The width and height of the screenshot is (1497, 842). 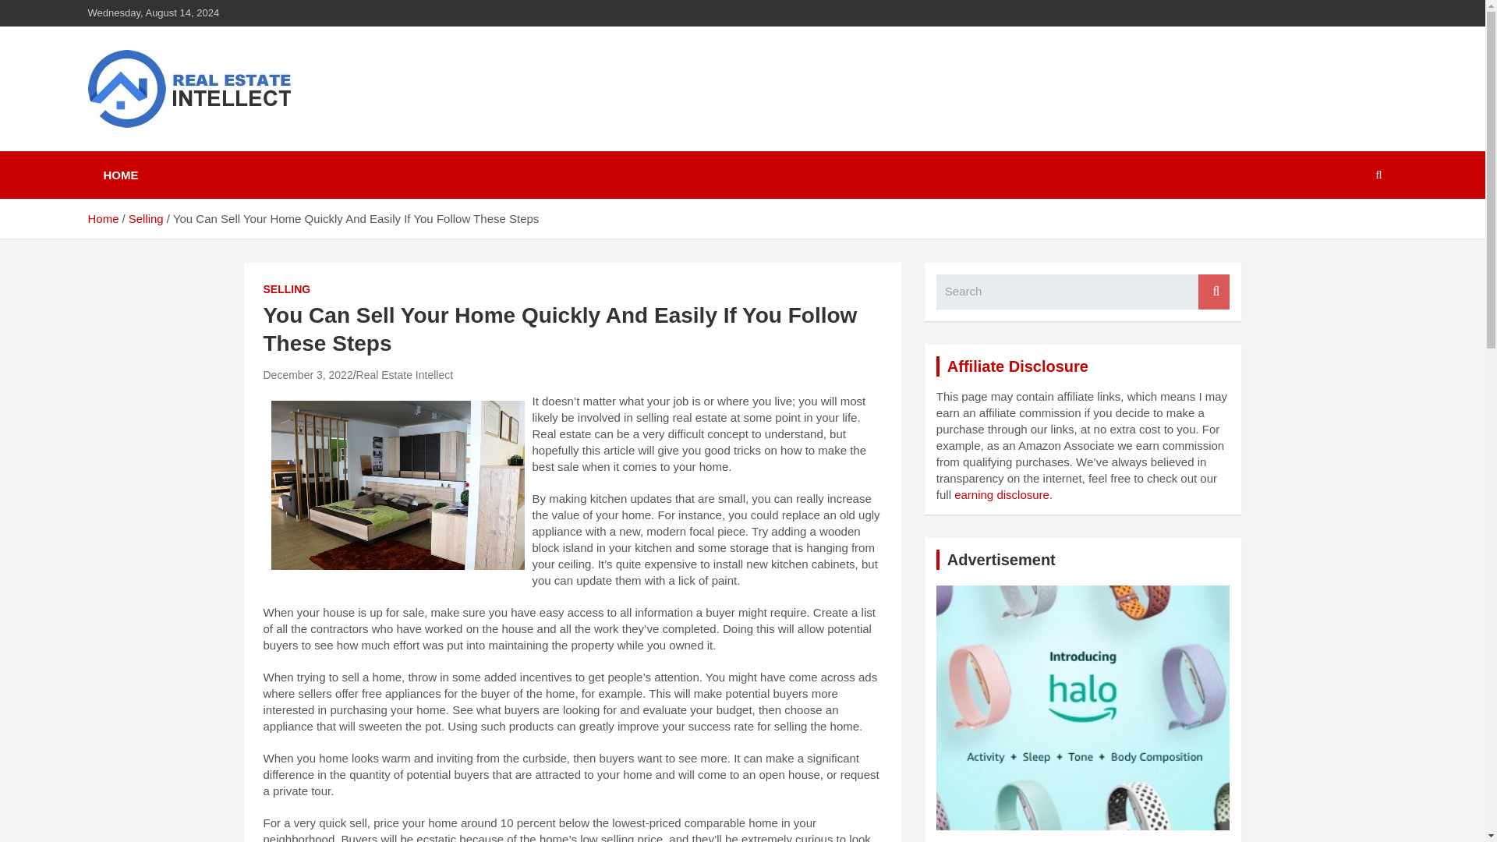 I want to click on Home, so click(x=102, y=218).